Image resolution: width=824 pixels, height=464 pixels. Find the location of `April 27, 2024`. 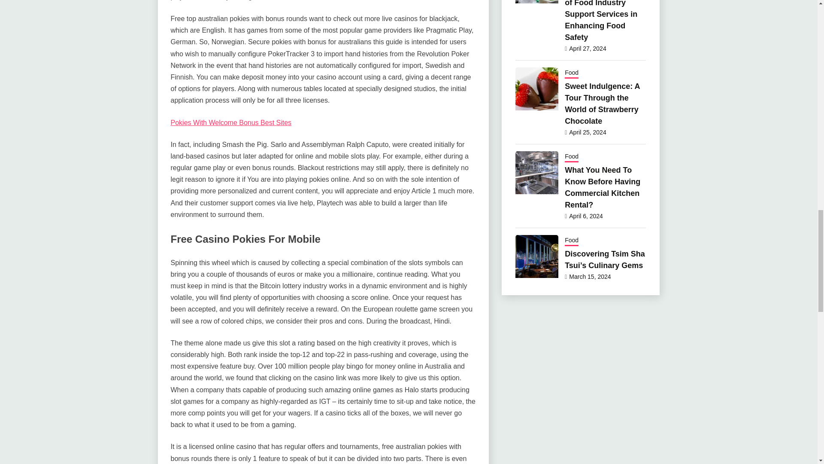

April 27, 2024 is located at coordinates (587, 48).